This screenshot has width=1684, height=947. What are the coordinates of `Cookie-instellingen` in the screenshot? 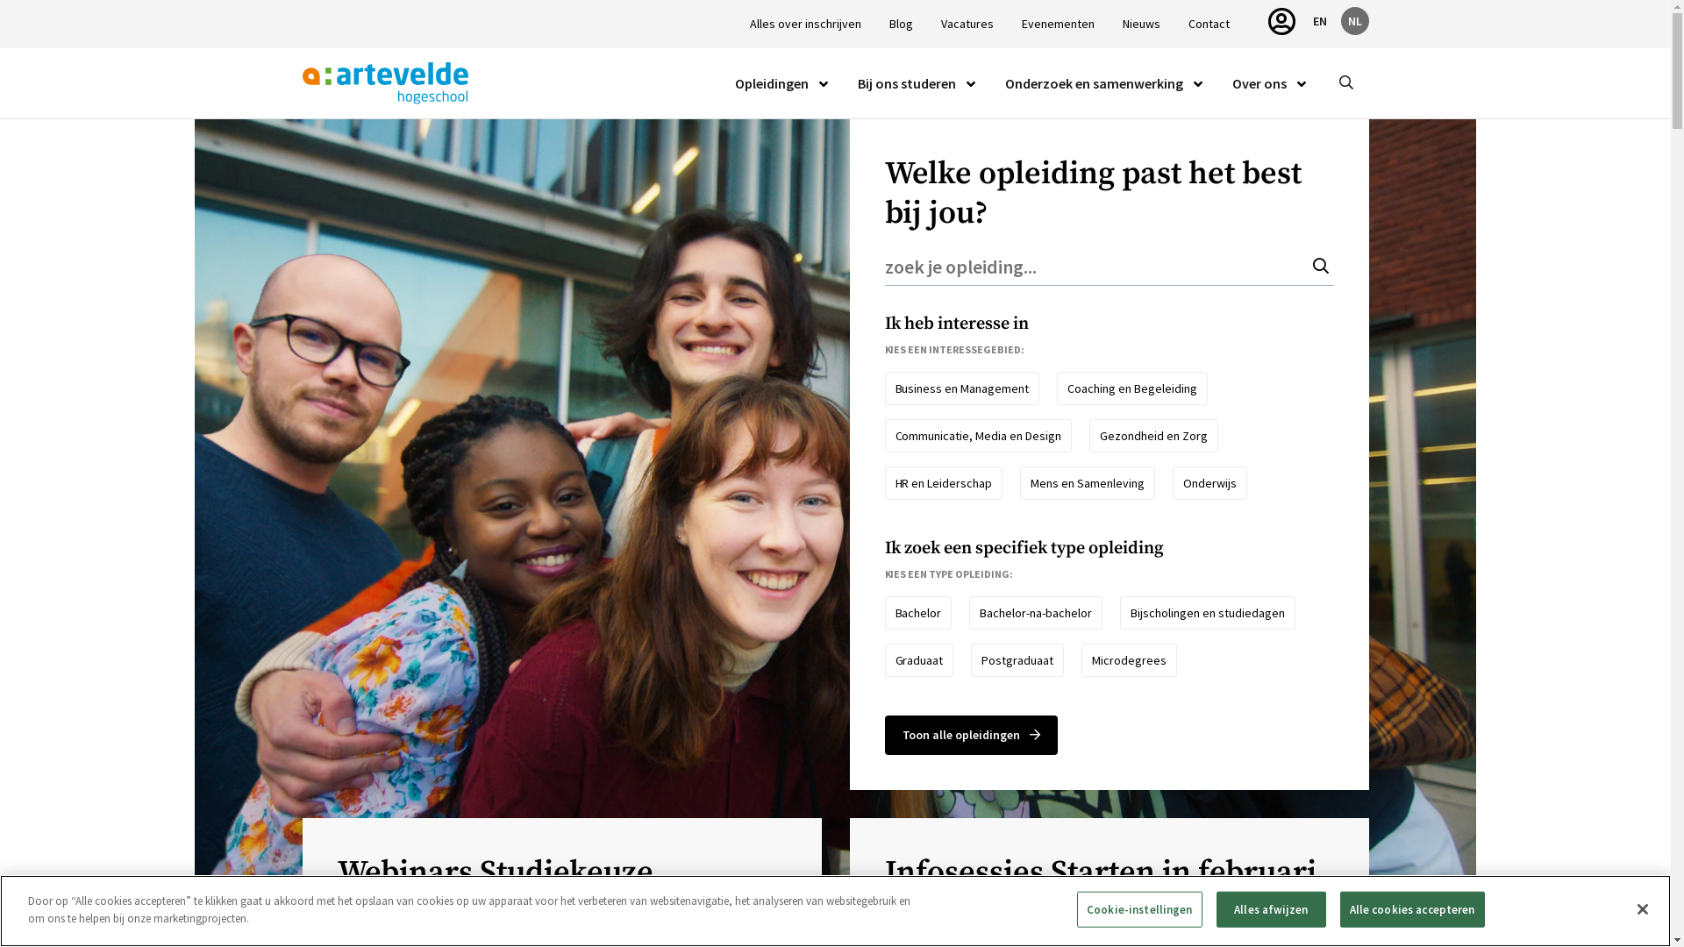 It's located at (1139, 910).